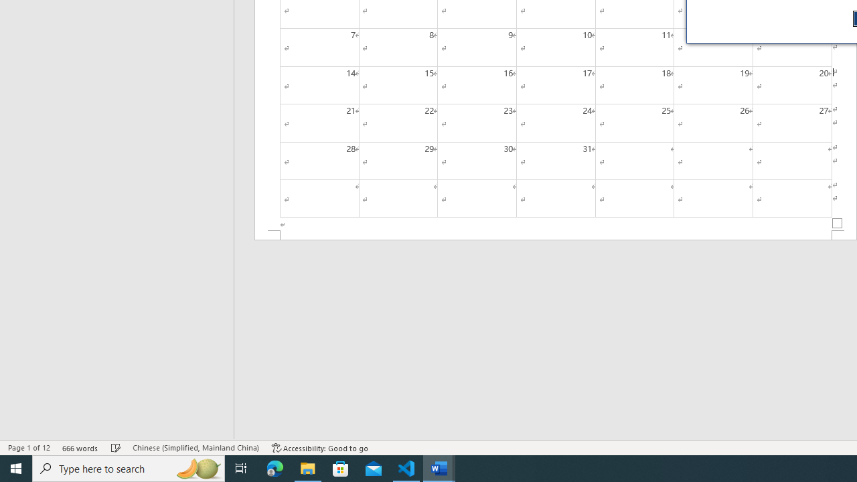  What do you see at coordinates (275, 469) in the screenshot?
I see `Microsoft Edge` at bounding box center [275, 469].